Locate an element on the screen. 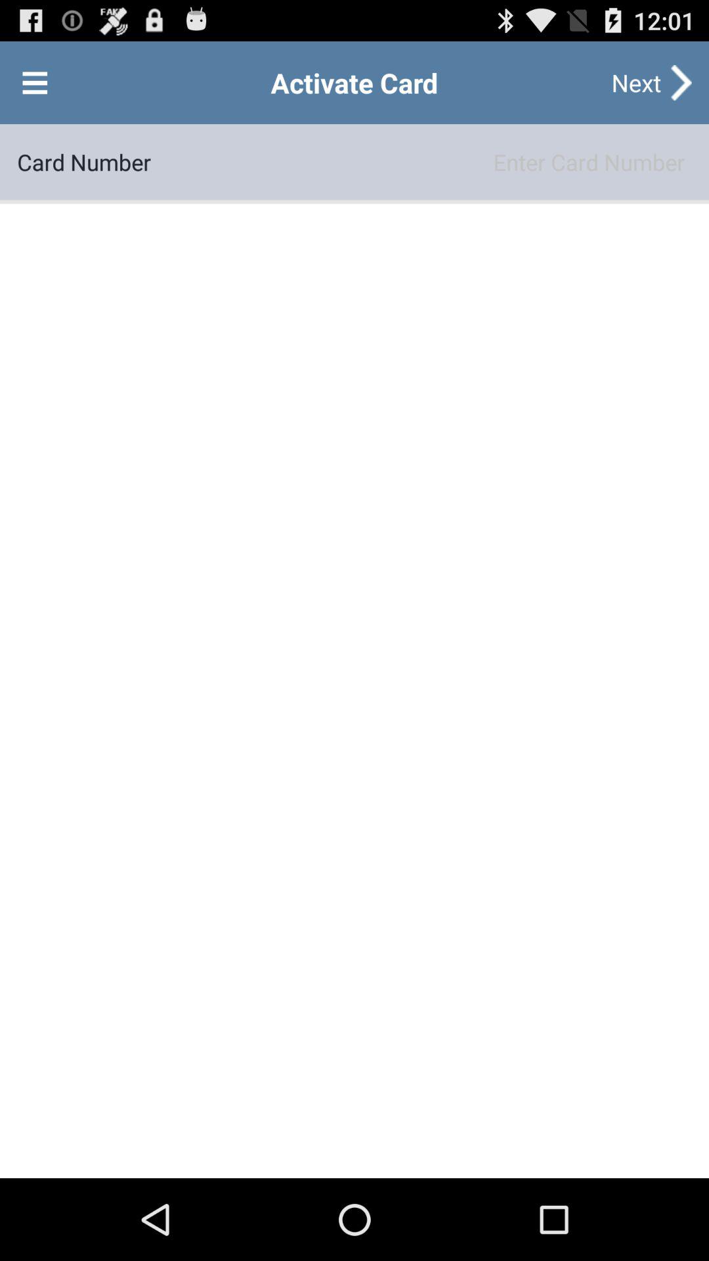  open icon above the card number is located at coordinates (35, 83).